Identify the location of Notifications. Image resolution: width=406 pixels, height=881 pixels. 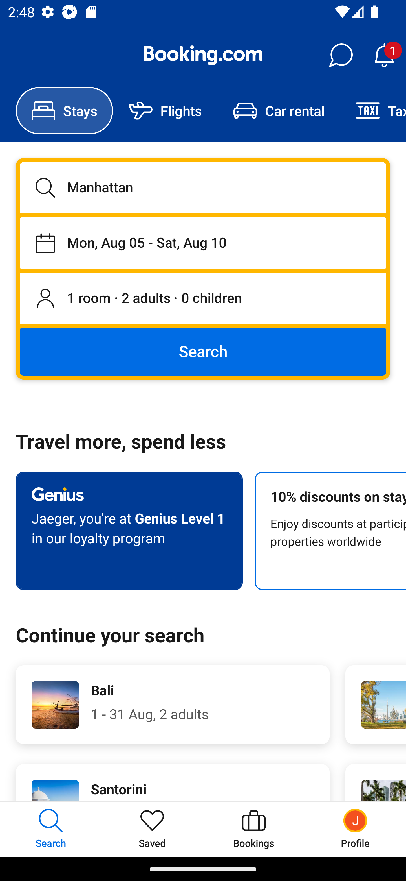
(384, 55).